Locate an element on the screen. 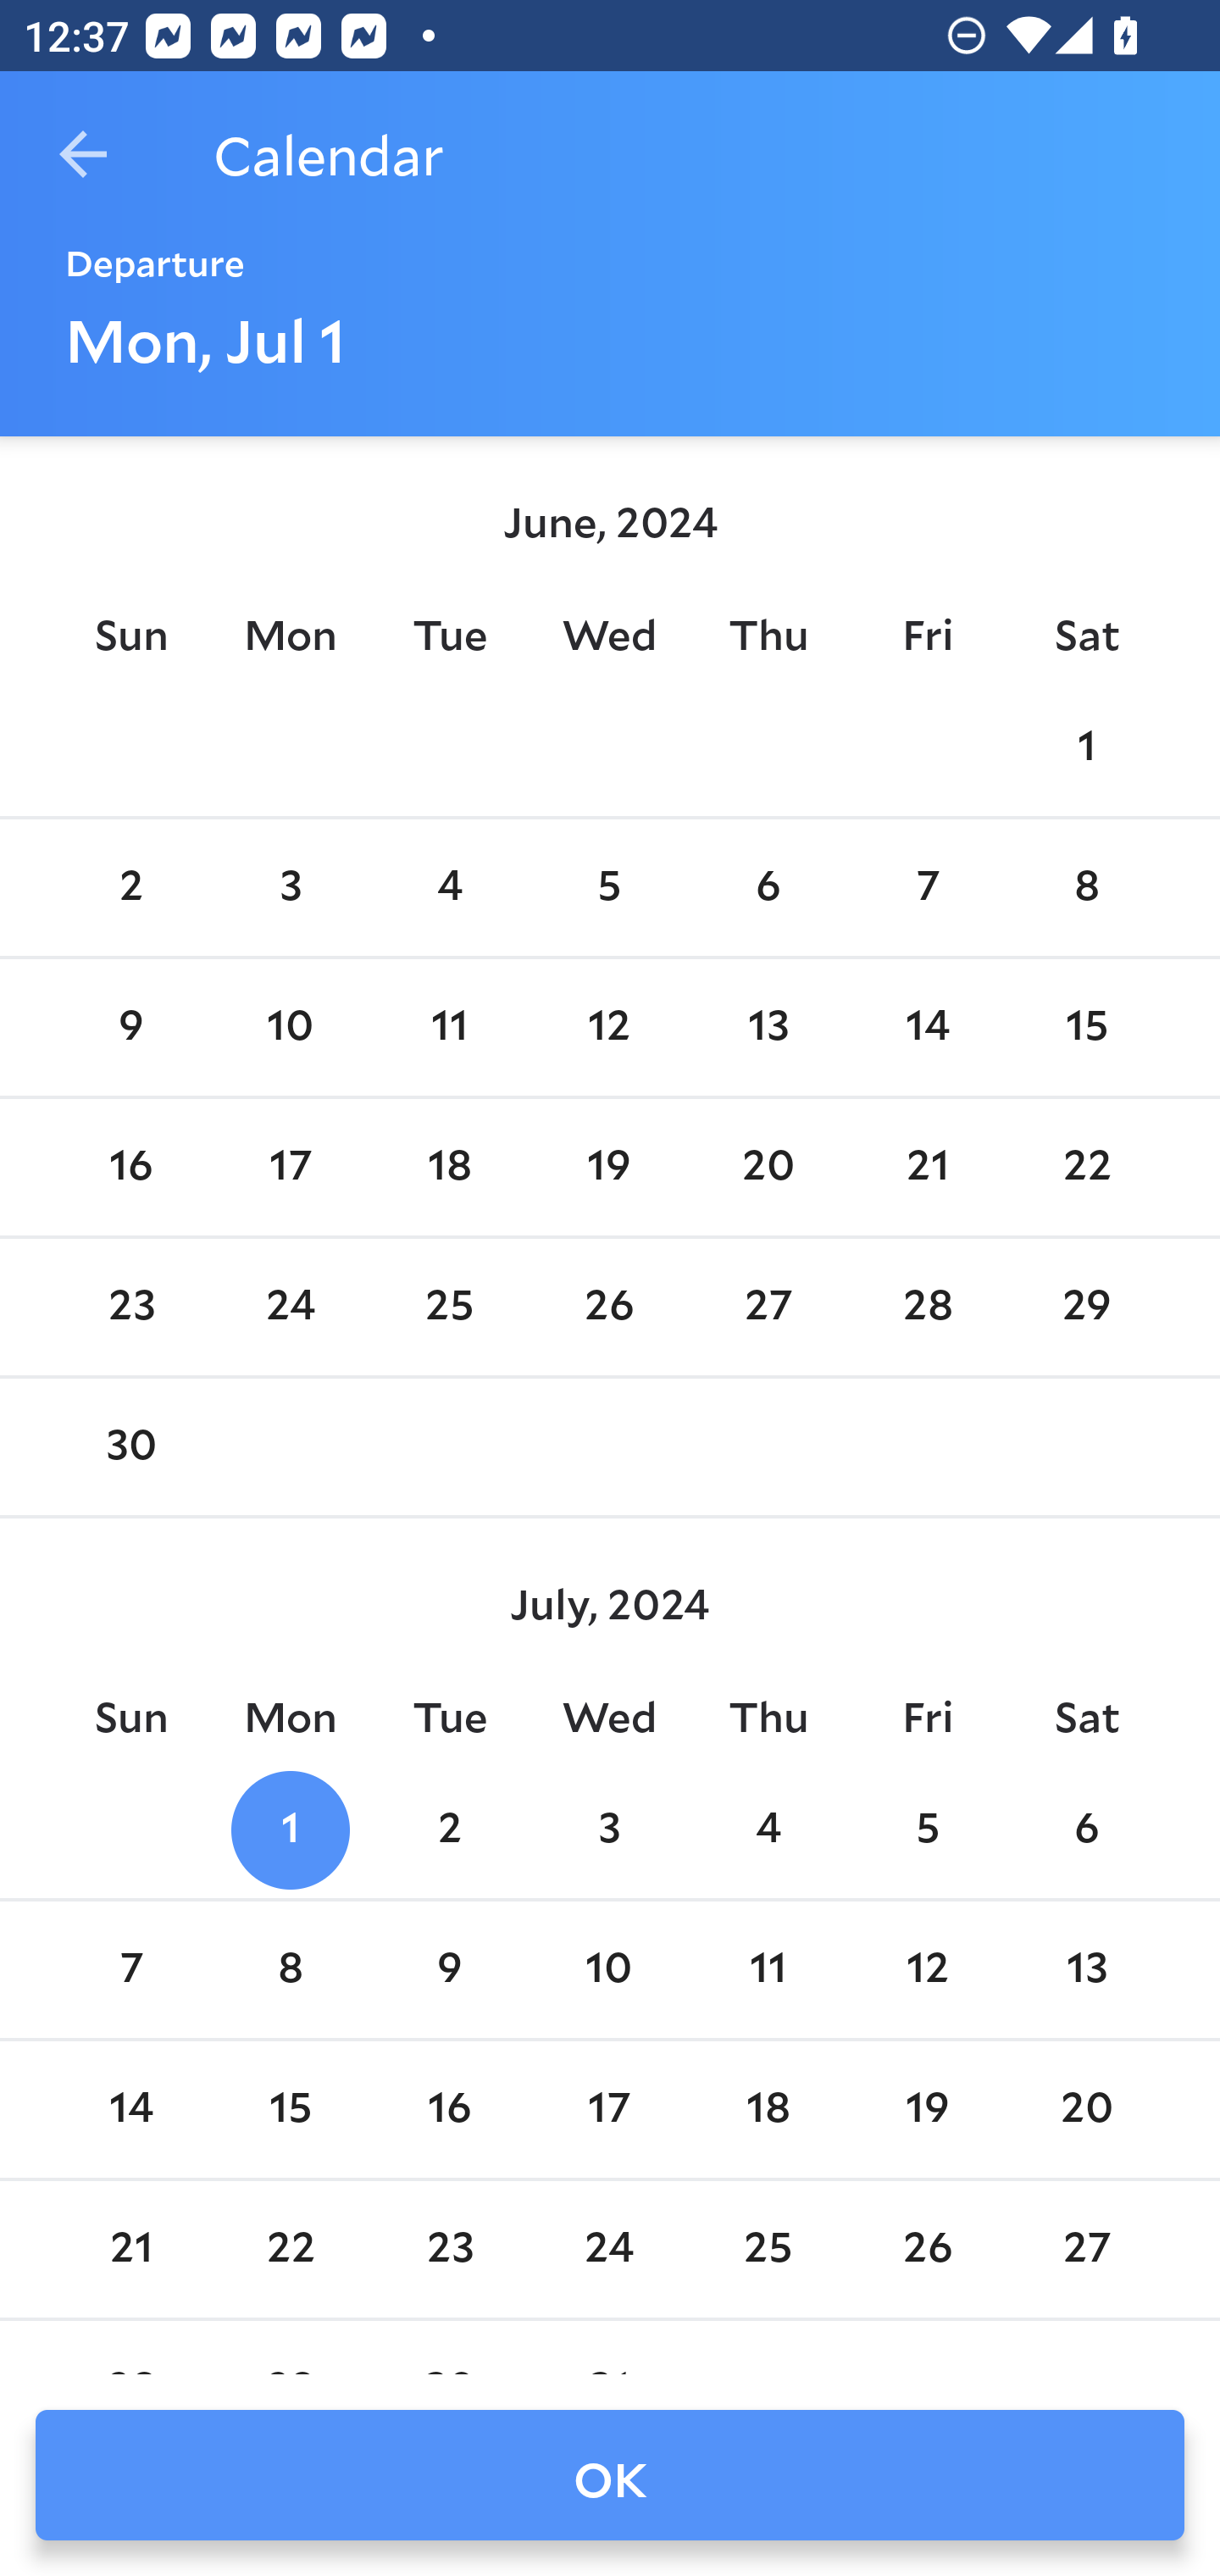  4 is located at coordinates (449, 888).